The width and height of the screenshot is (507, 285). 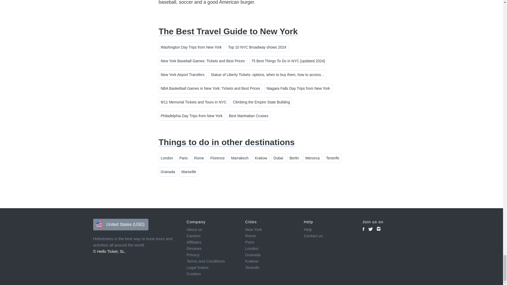 What do you see at coordinates (228, 31) in the screenshot?
I see `The Best Travel Guide to New York` at bounding box center [228, 31].